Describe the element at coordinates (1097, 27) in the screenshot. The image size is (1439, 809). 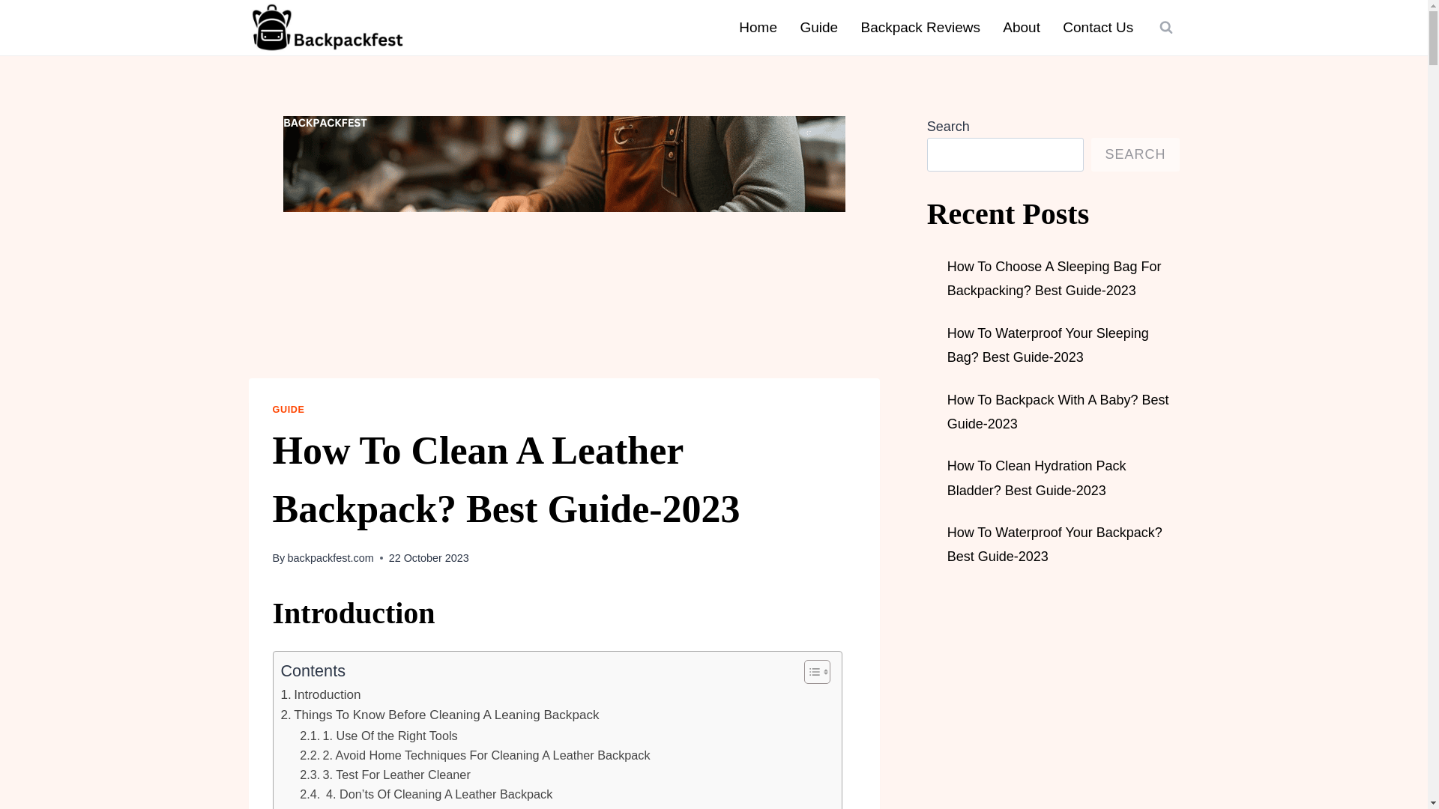
I see `Contact Us` at that location.